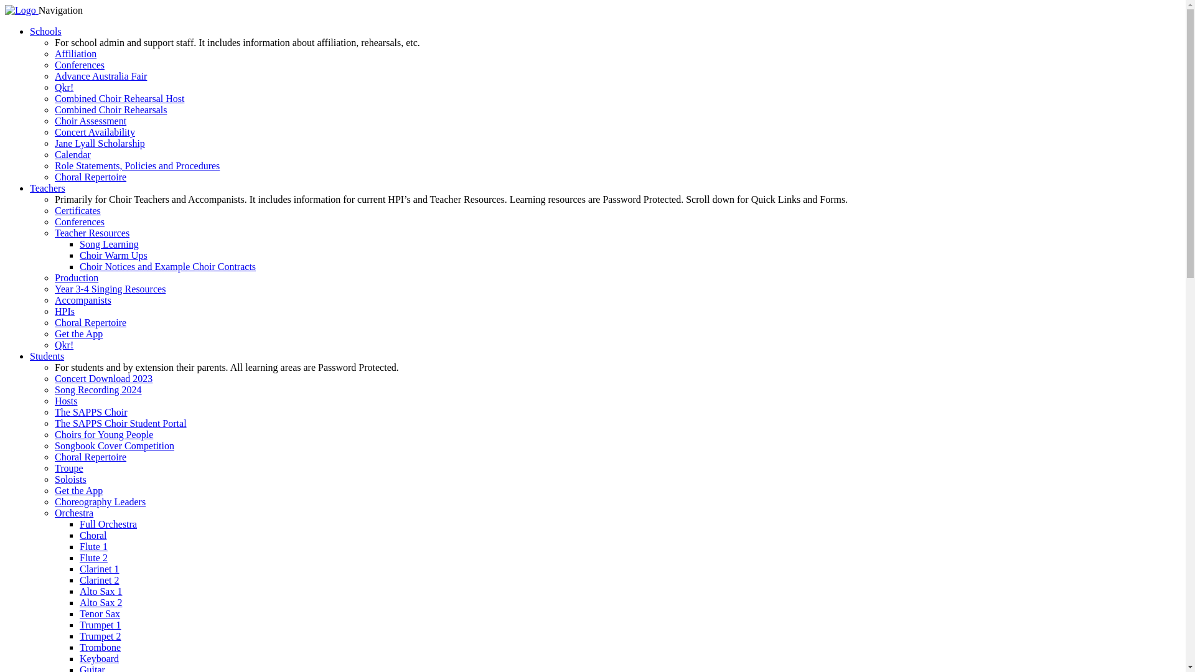 The image size is (1195, 672). Describe the element at coordinates (100, 580) in the screenshot. I see `Clarinet 2` at that location.